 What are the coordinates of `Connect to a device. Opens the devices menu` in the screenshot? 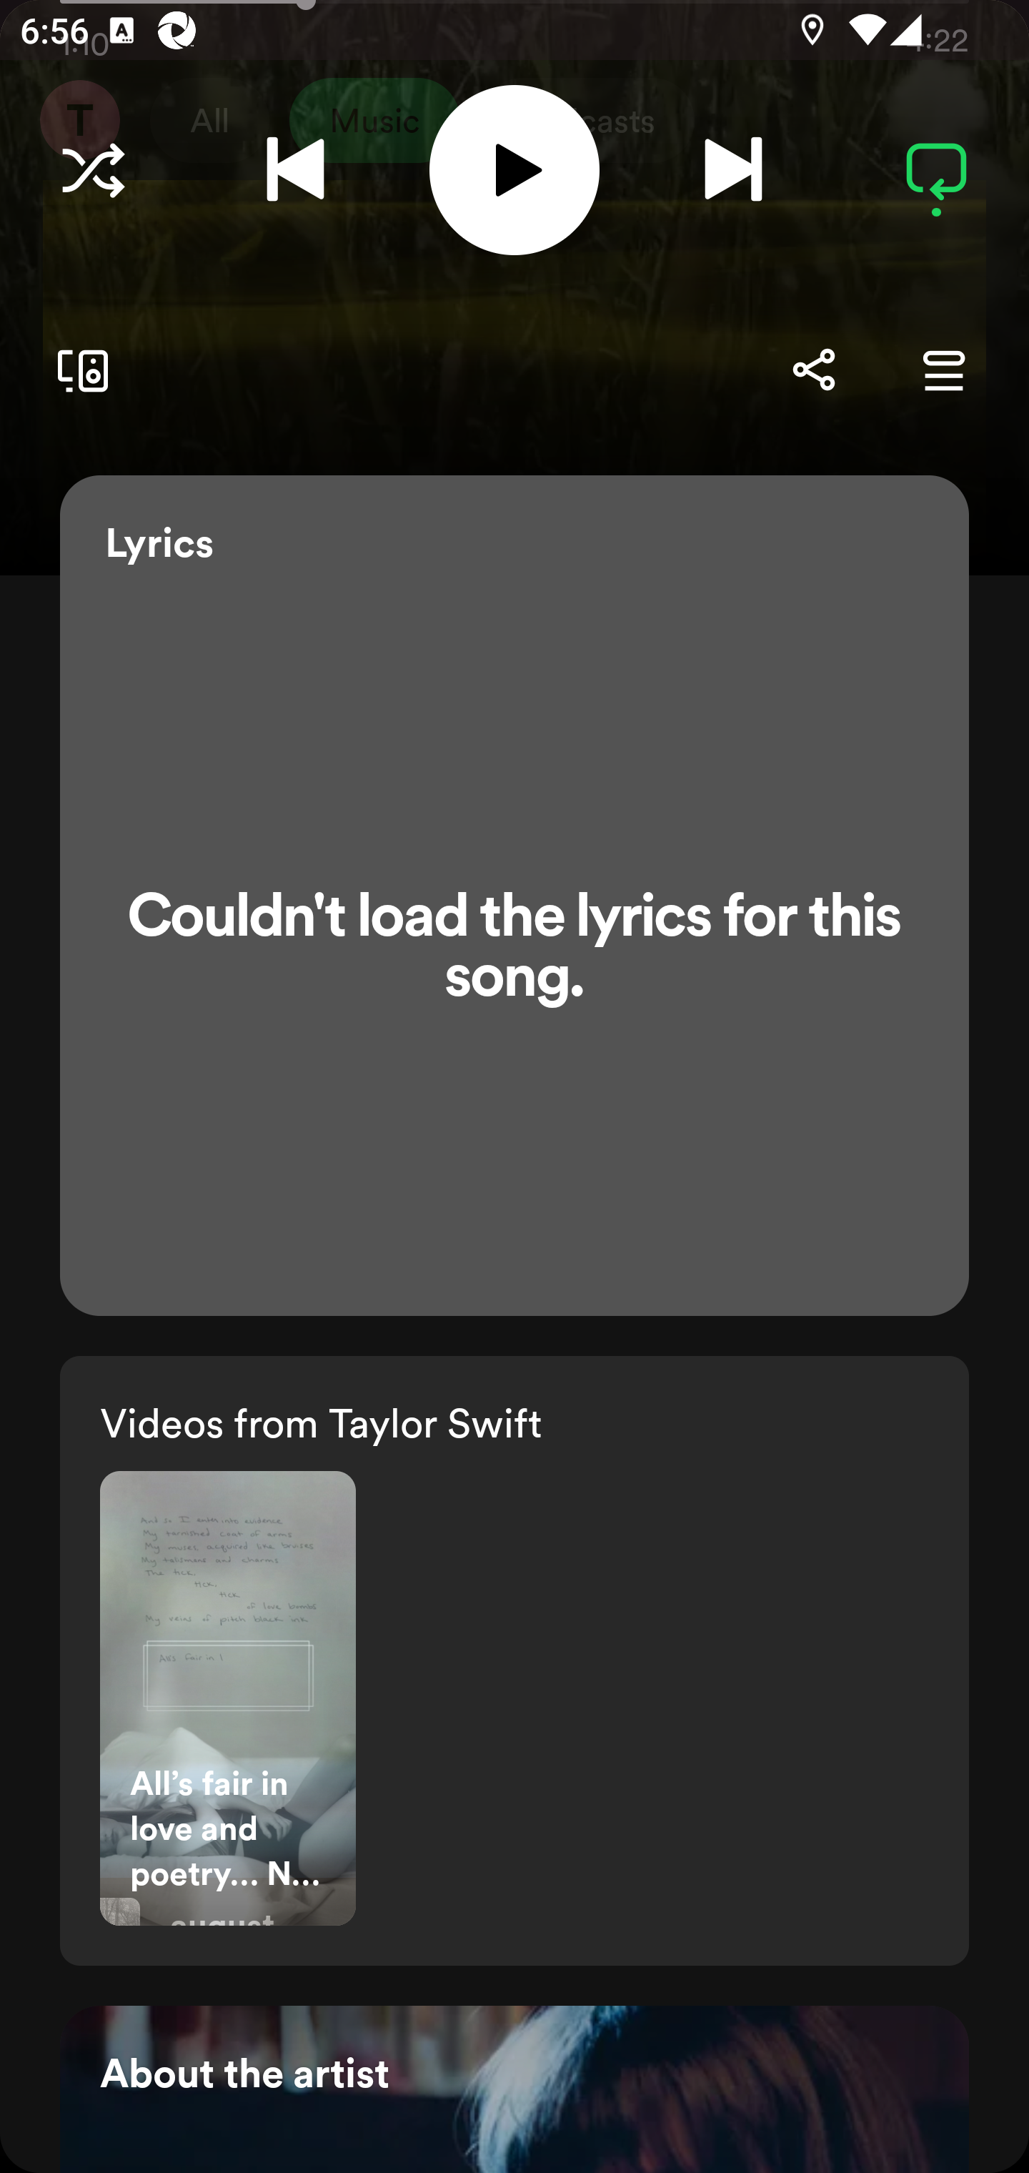 It's located at (77, 370).